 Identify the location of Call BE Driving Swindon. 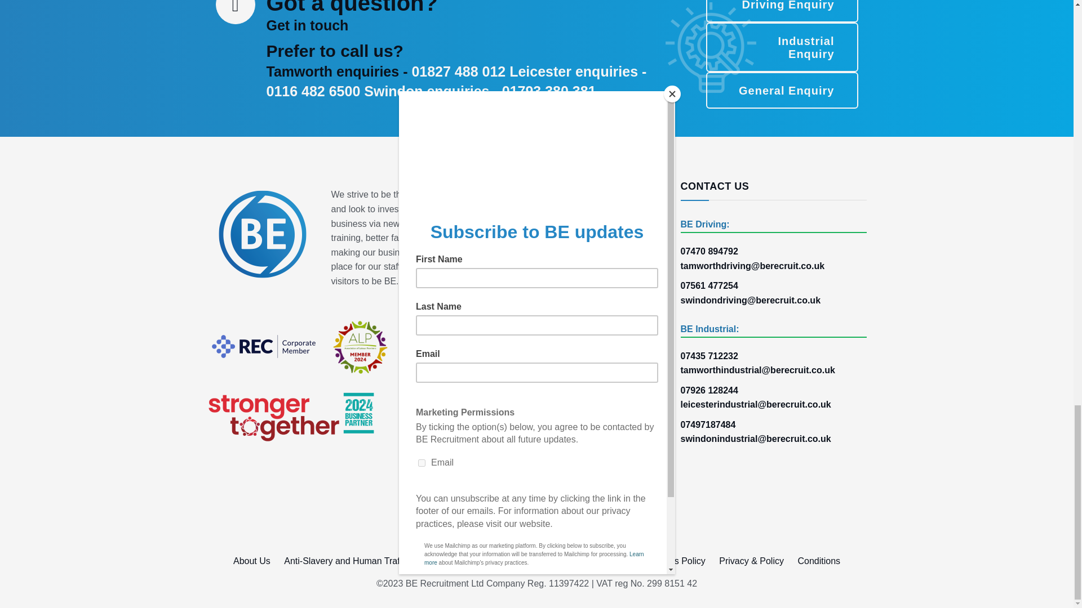
(709, 285).